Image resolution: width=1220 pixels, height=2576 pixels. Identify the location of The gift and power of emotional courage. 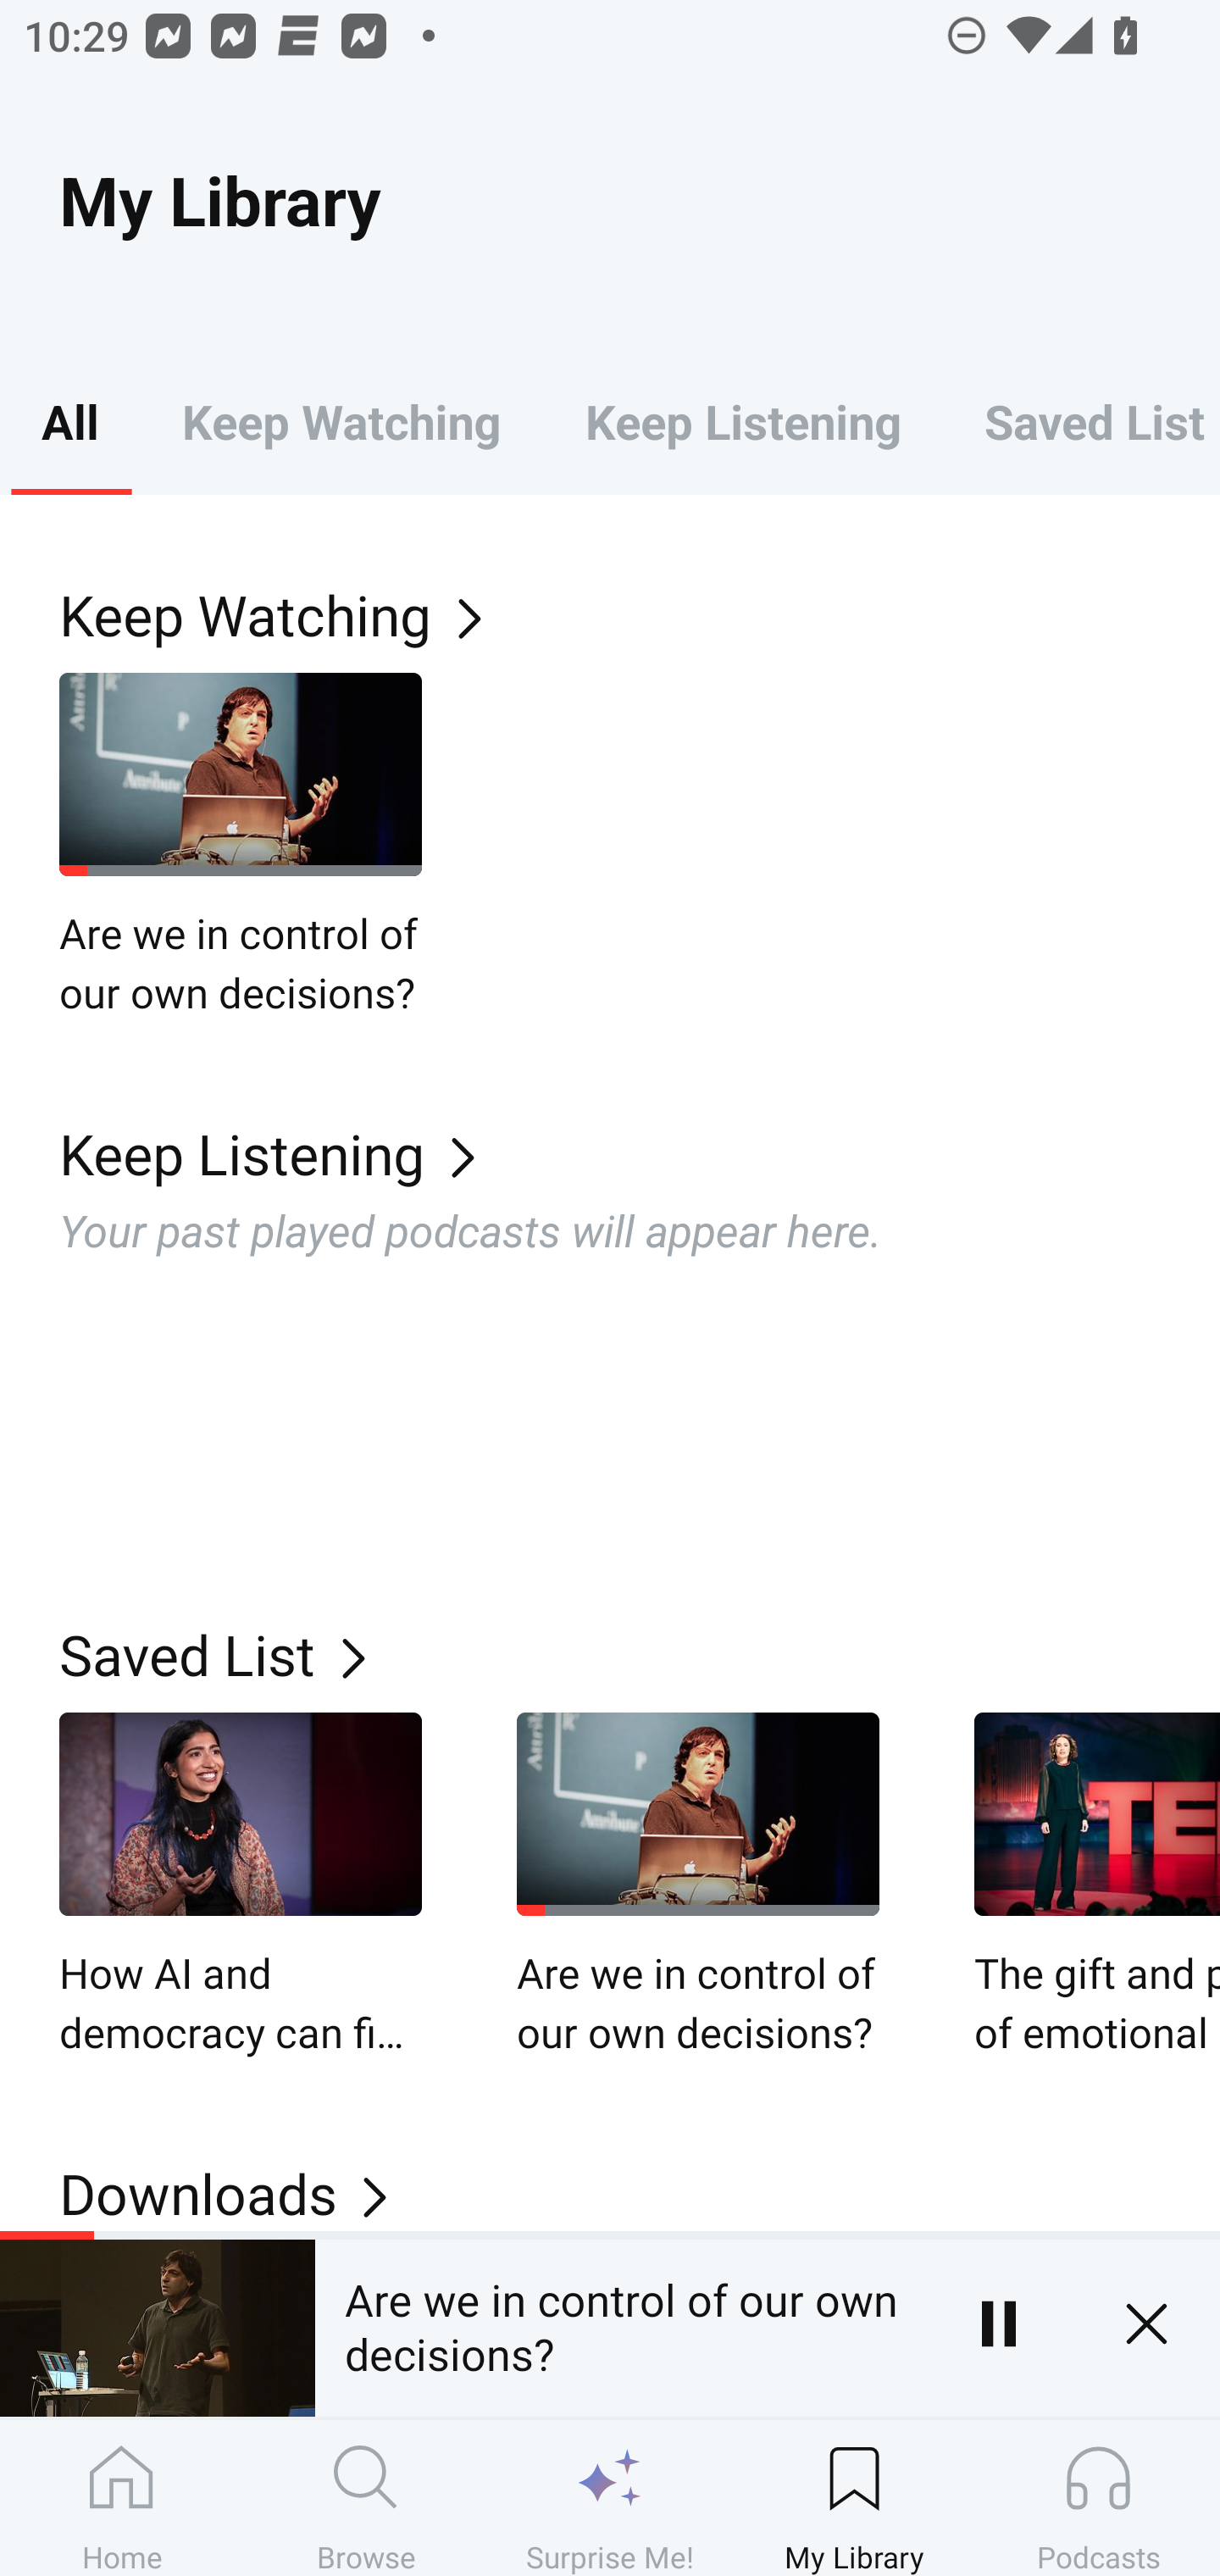
(1097, 1886).